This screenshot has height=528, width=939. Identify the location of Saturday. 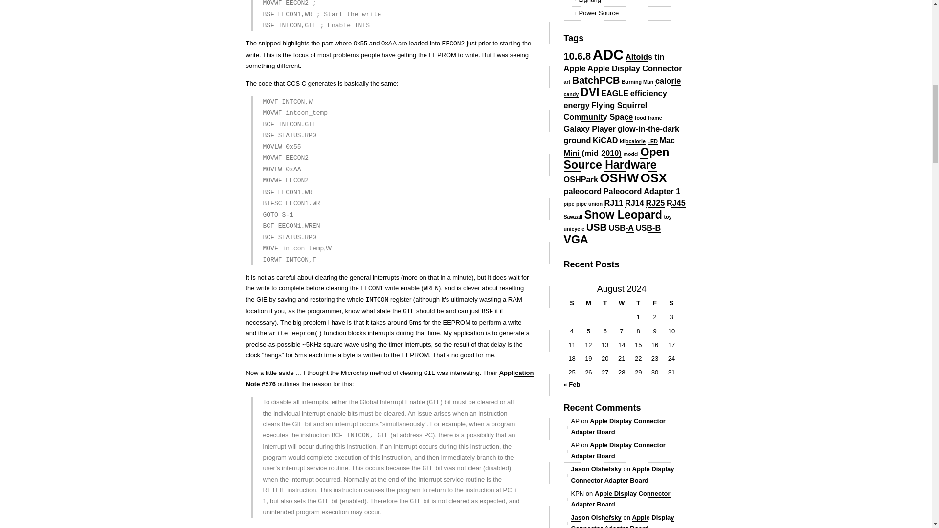
(671, 303).